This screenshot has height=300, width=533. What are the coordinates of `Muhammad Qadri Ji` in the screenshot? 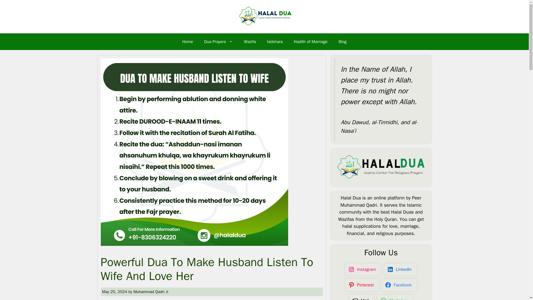 It's located at (151, 292).